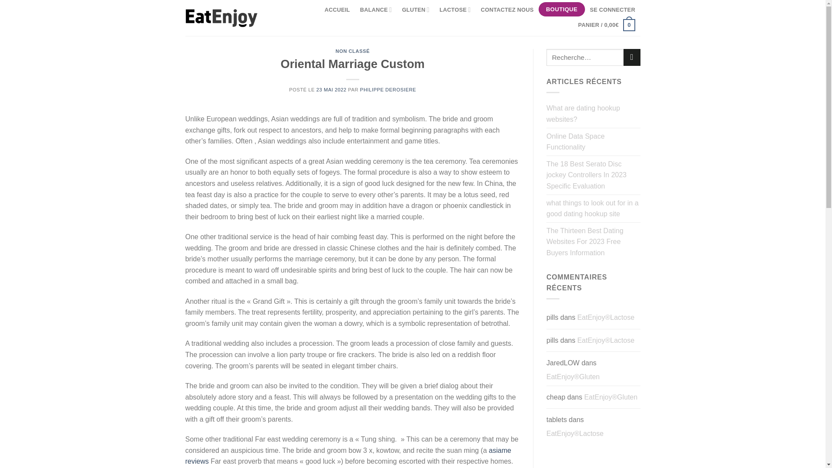 The width and height of the screenshot is (832, 468). I want to click on BALANCE, so click(376, 10).